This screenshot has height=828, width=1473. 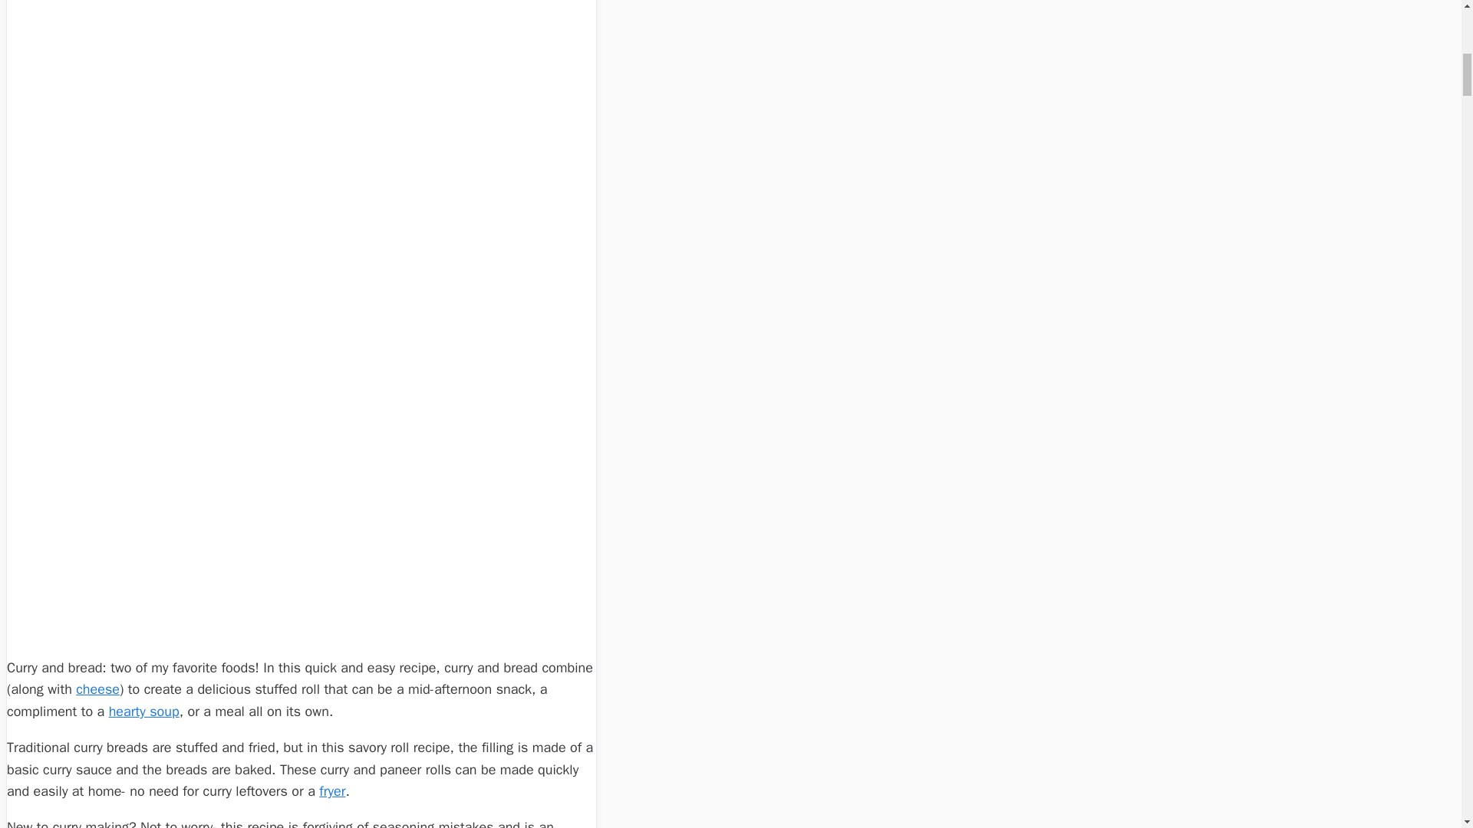 What do you see at coordinates (97, 688) in the screenshot?
I see `cheese` at bounding box center [97, 688].